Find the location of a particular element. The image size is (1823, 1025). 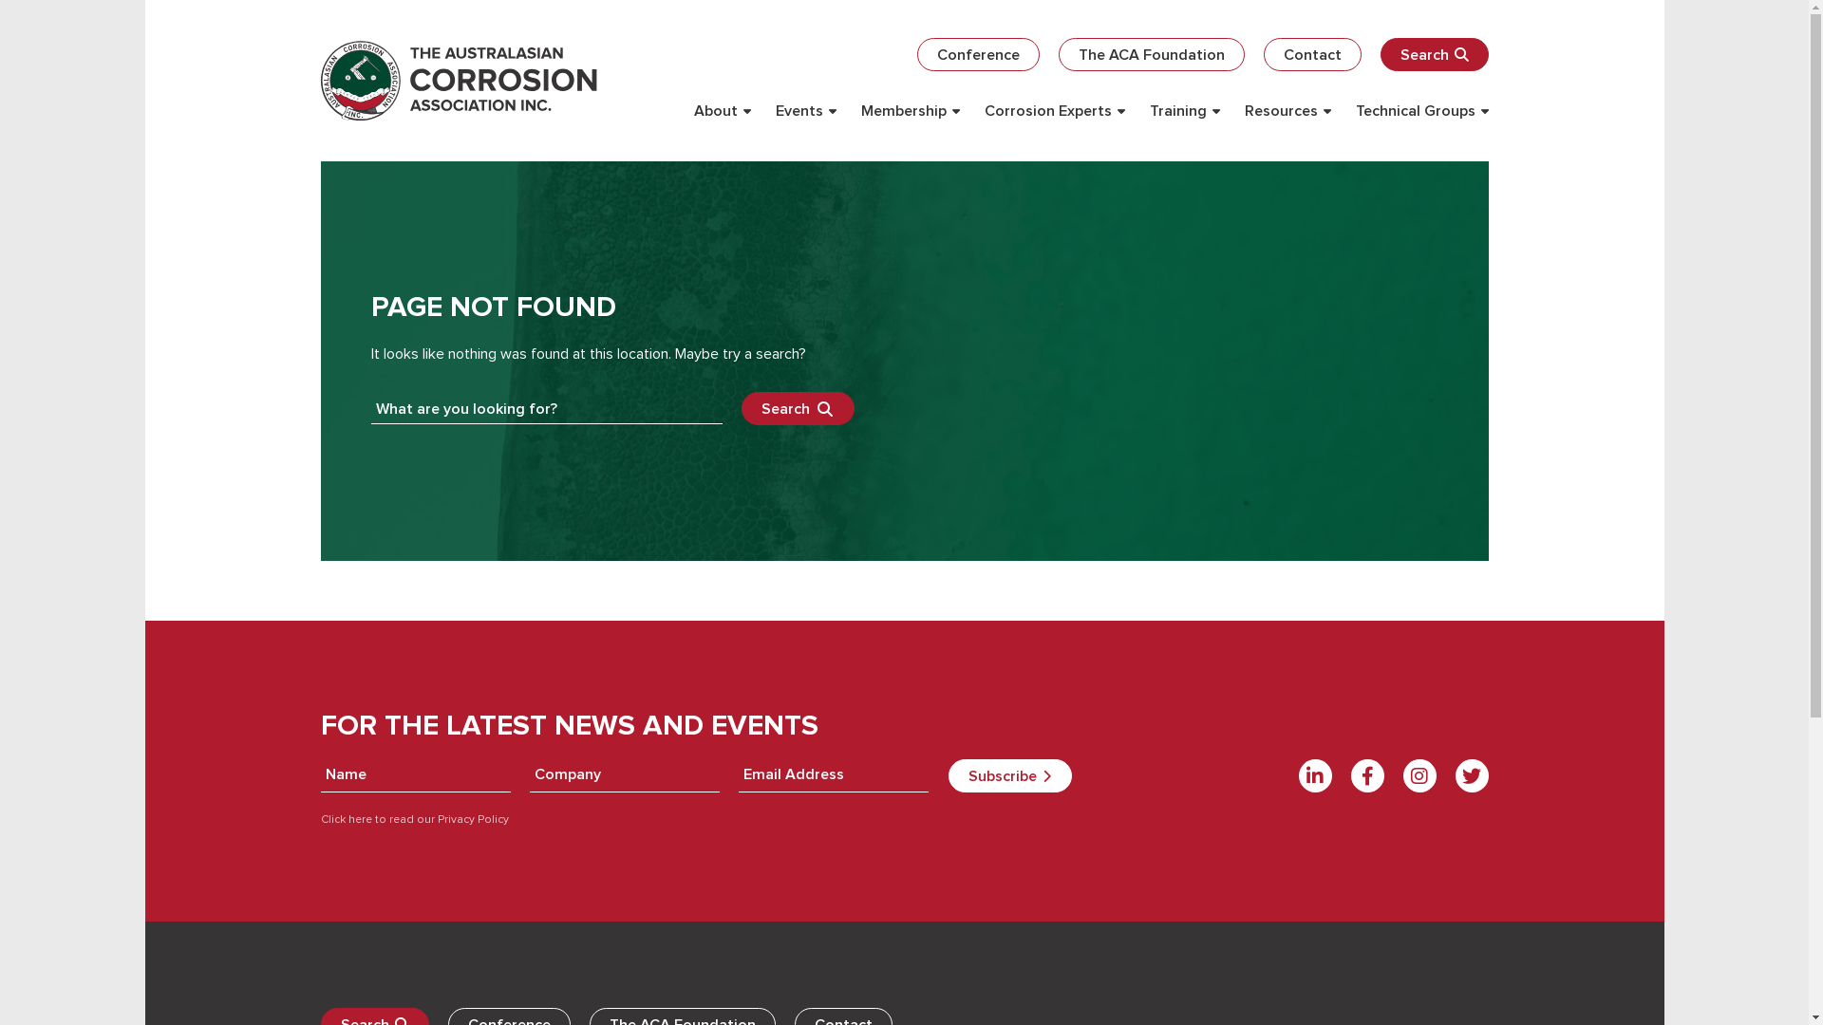

Technical Groups is located at coordinates (1422, 111).